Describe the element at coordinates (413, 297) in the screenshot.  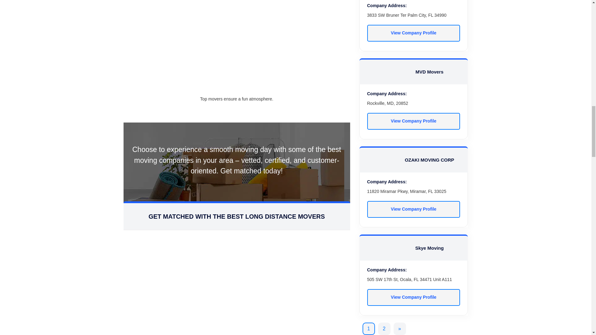
I see `View Company Profile` at that location.